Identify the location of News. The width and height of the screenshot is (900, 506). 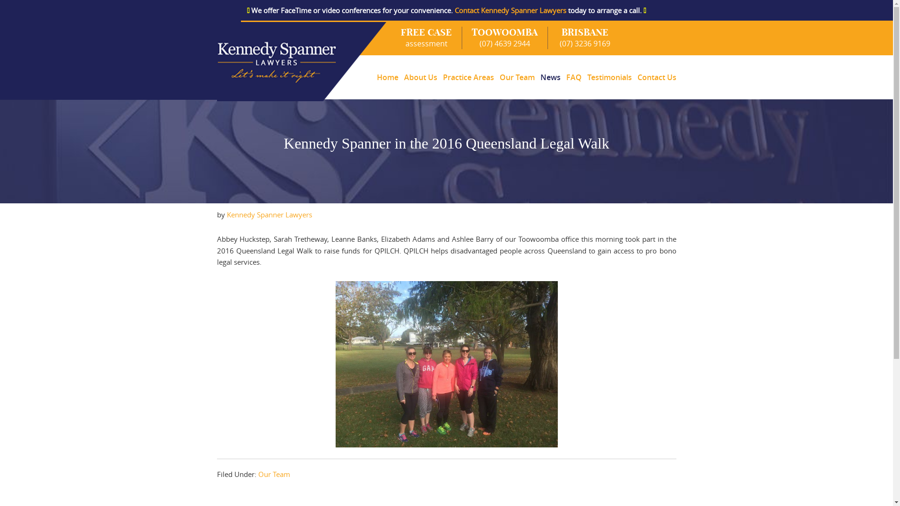
(550, 77).